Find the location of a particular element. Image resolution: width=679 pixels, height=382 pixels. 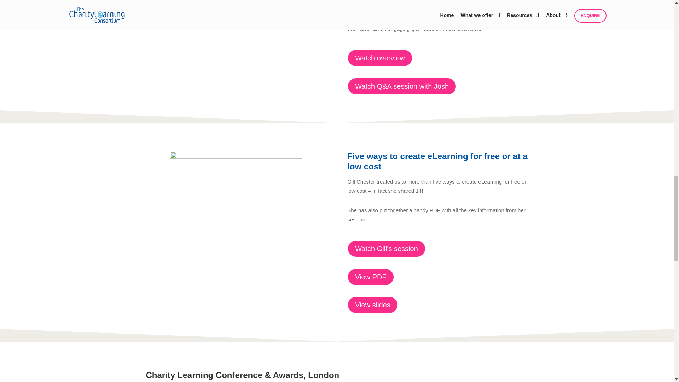

3 is located at coordinates (236, 206).